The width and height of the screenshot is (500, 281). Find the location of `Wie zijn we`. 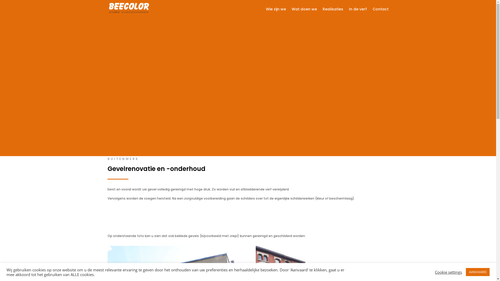

Wie zijn we is located at coordinates (276, 10).